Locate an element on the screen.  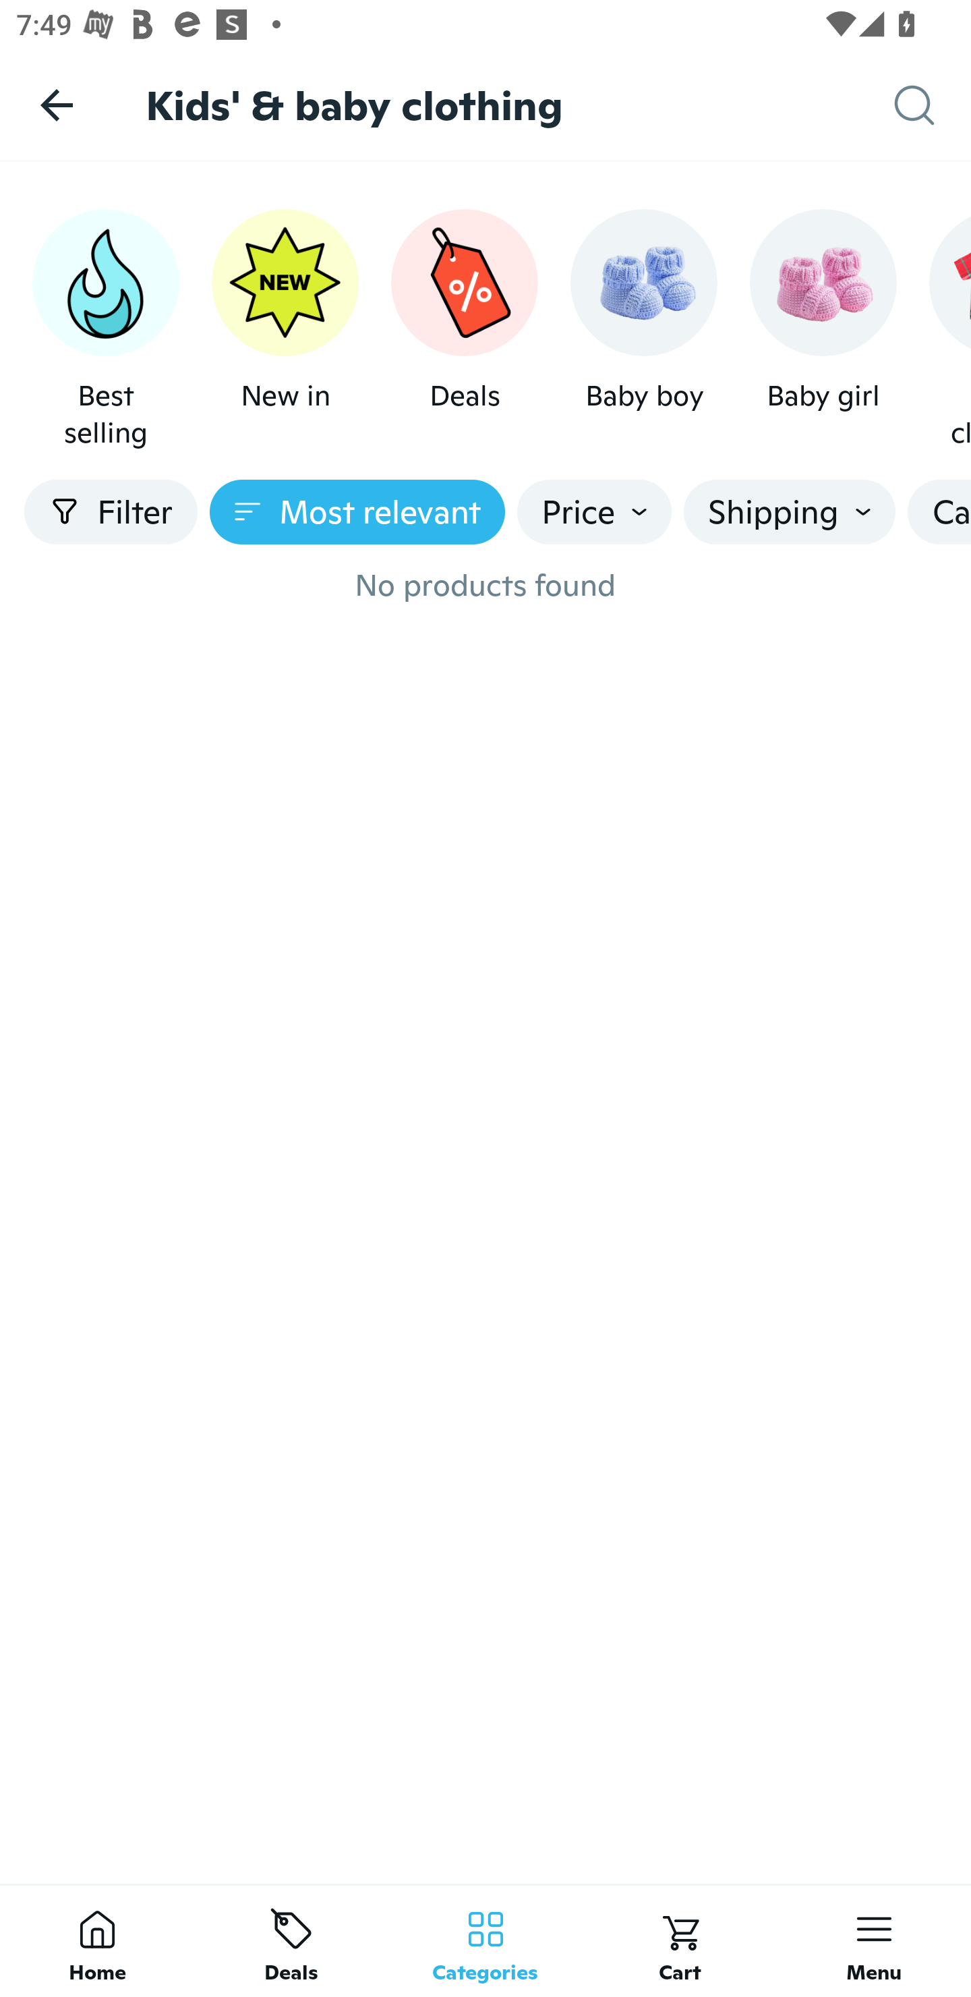
Menu is located at coordinates (874, 1940).